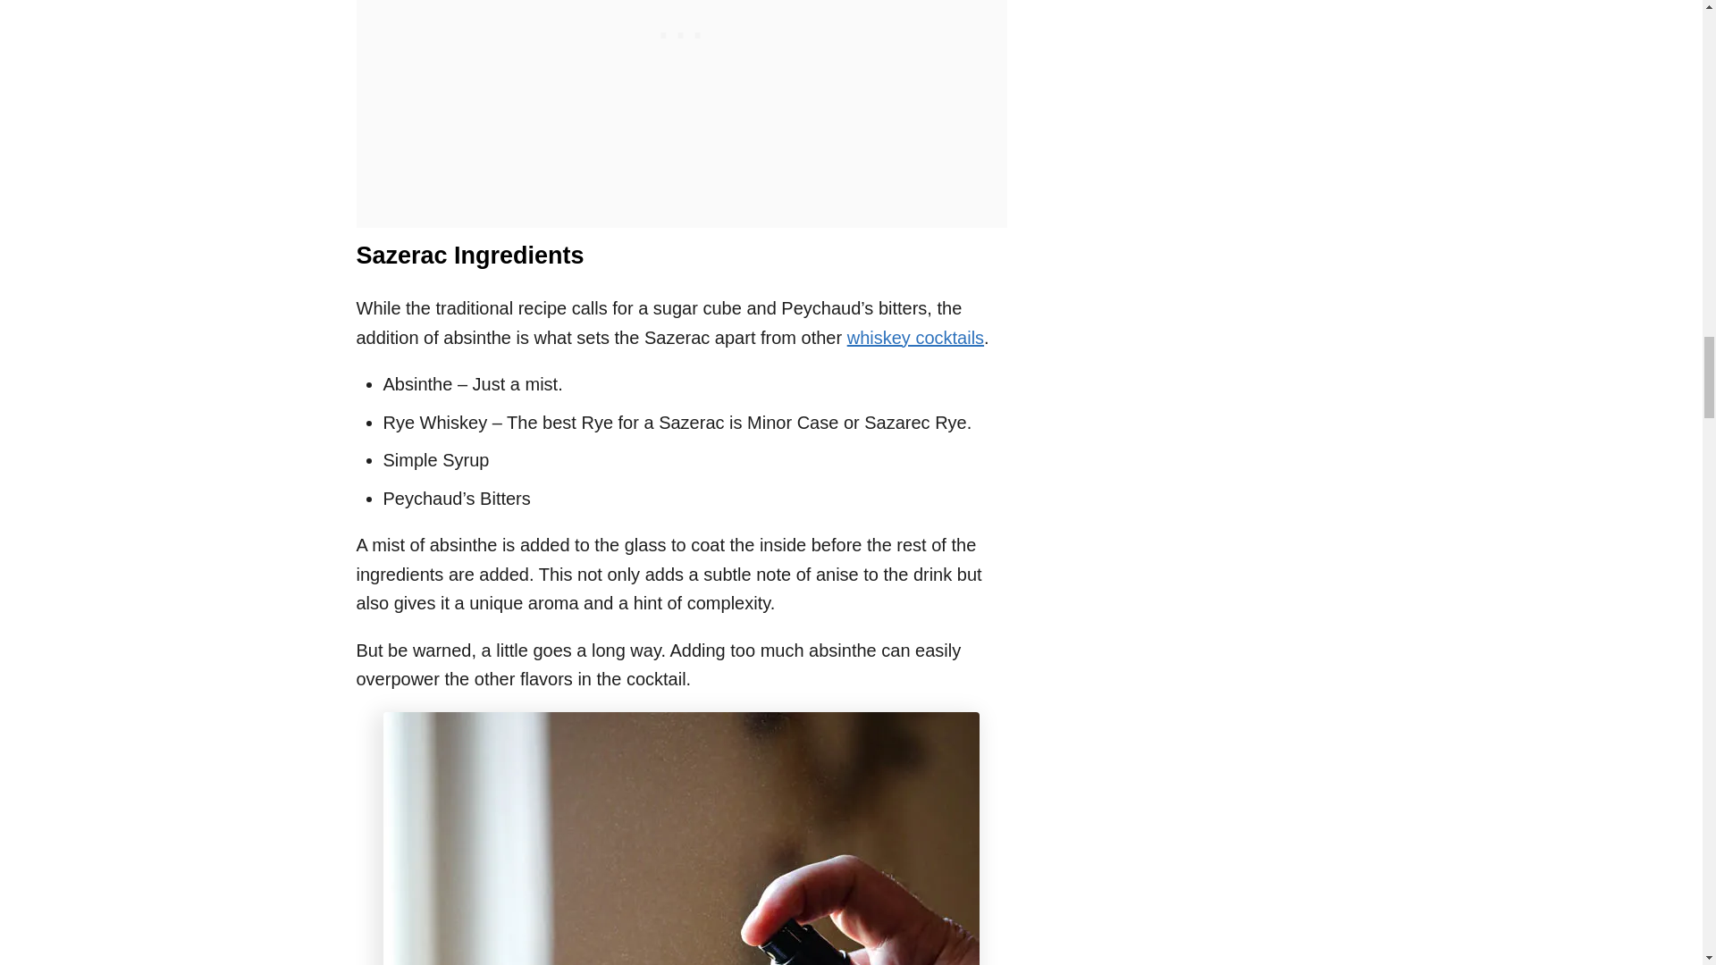  What do you see at coordinates (915, 338) in the screenshot?
I see `whiskey cocktails` at bounding box center [915, 338].